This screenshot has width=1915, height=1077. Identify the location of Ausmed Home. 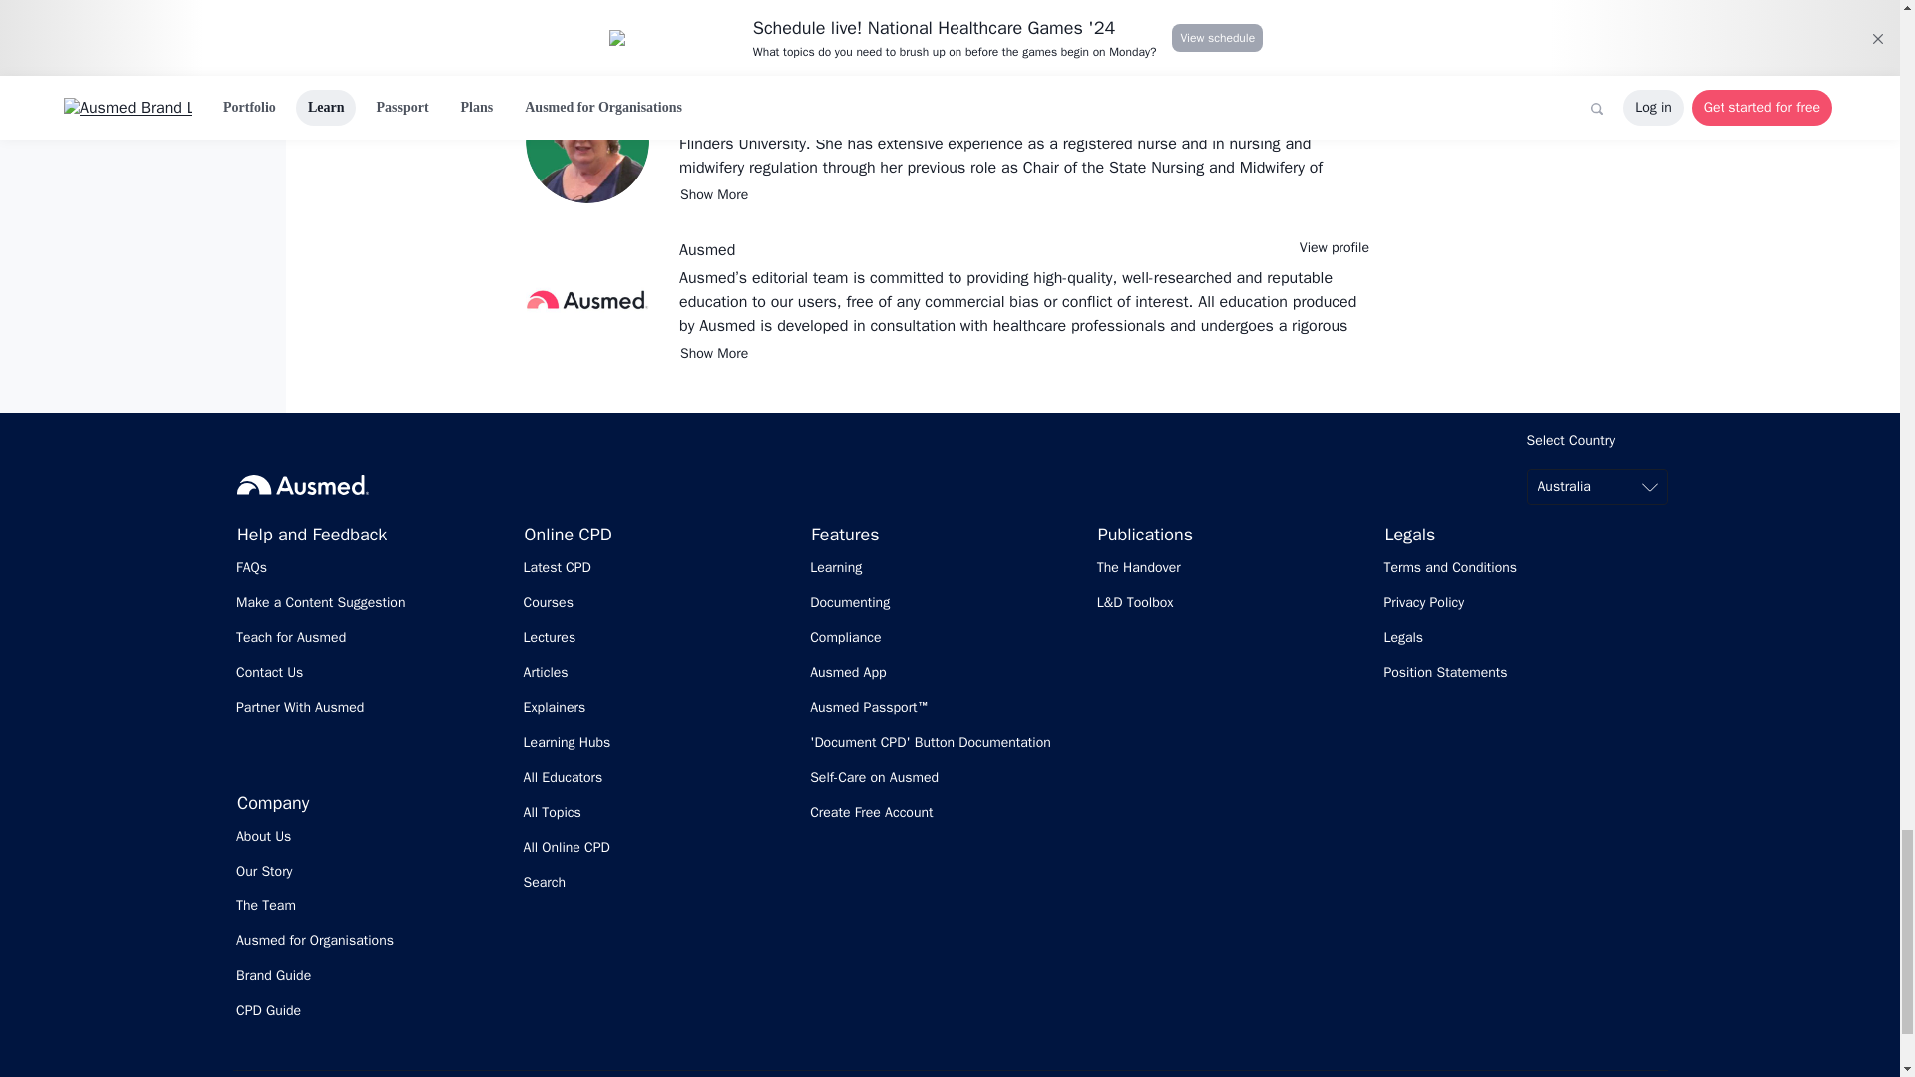
(303, 485).